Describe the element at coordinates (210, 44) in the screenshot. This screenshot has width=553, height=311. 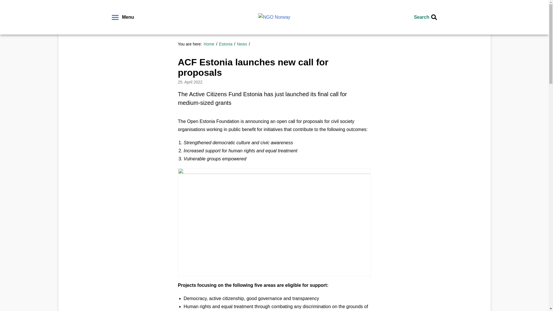
I see `Home` at that location.